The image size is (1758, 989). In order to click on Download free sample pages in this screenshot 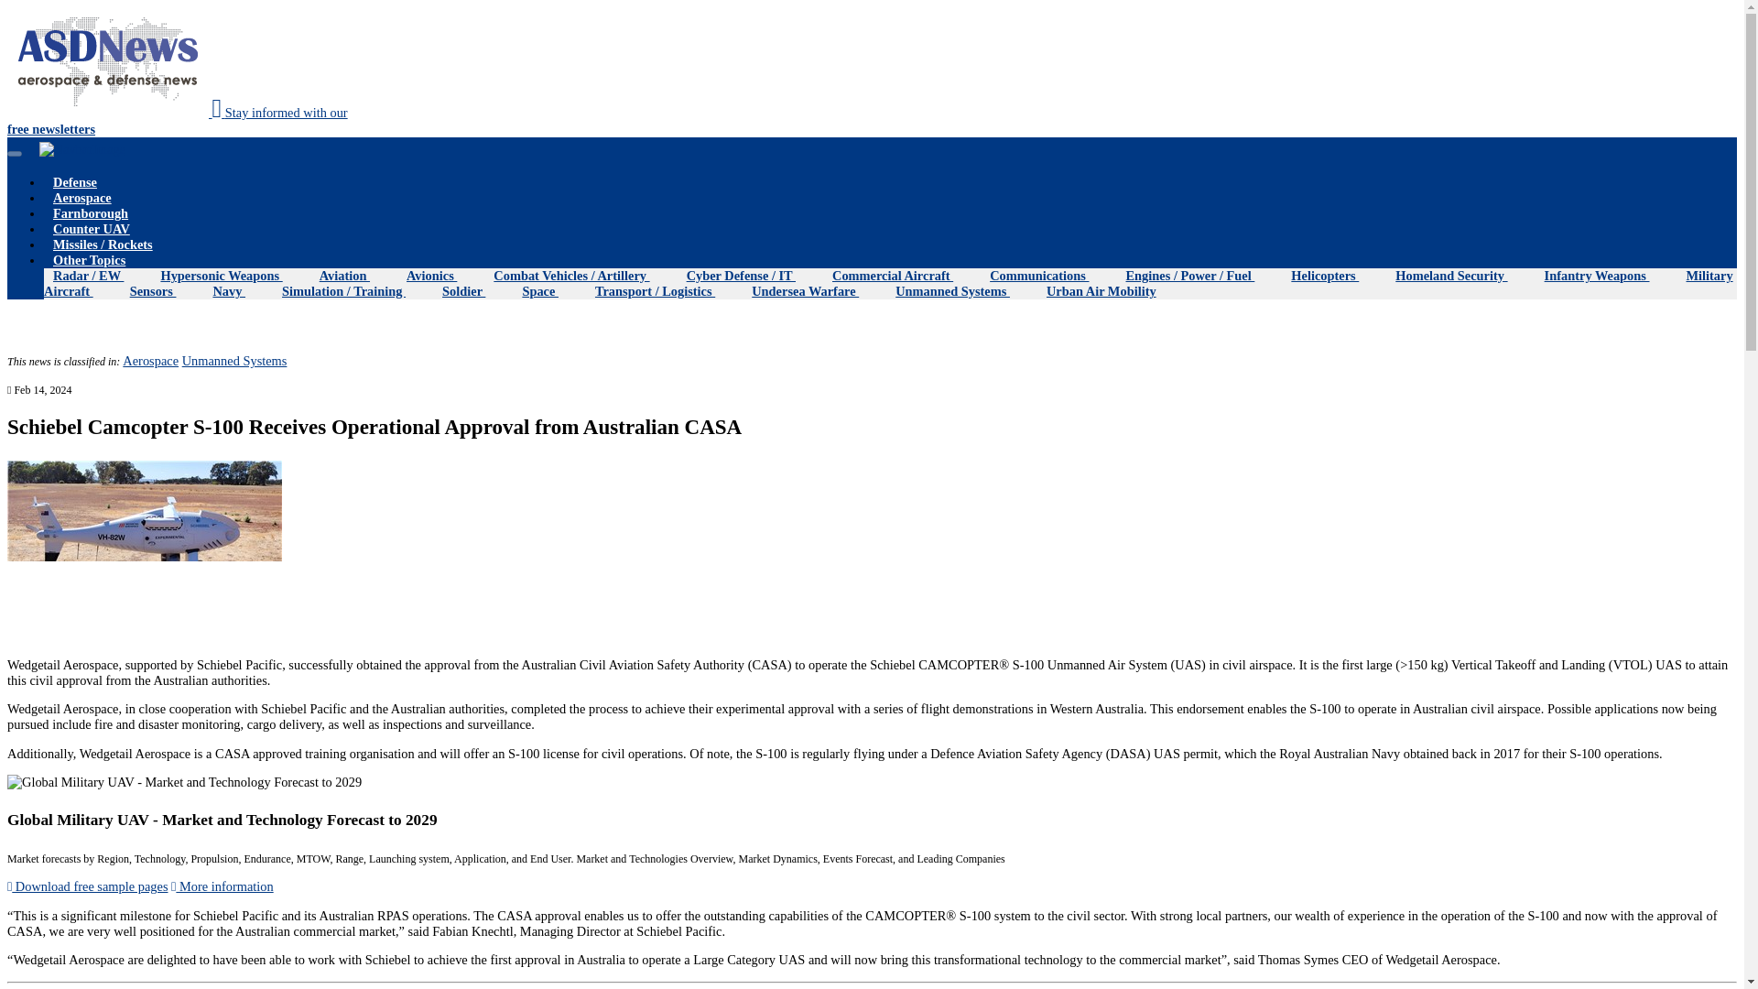, I will do `click(813, 291)`.